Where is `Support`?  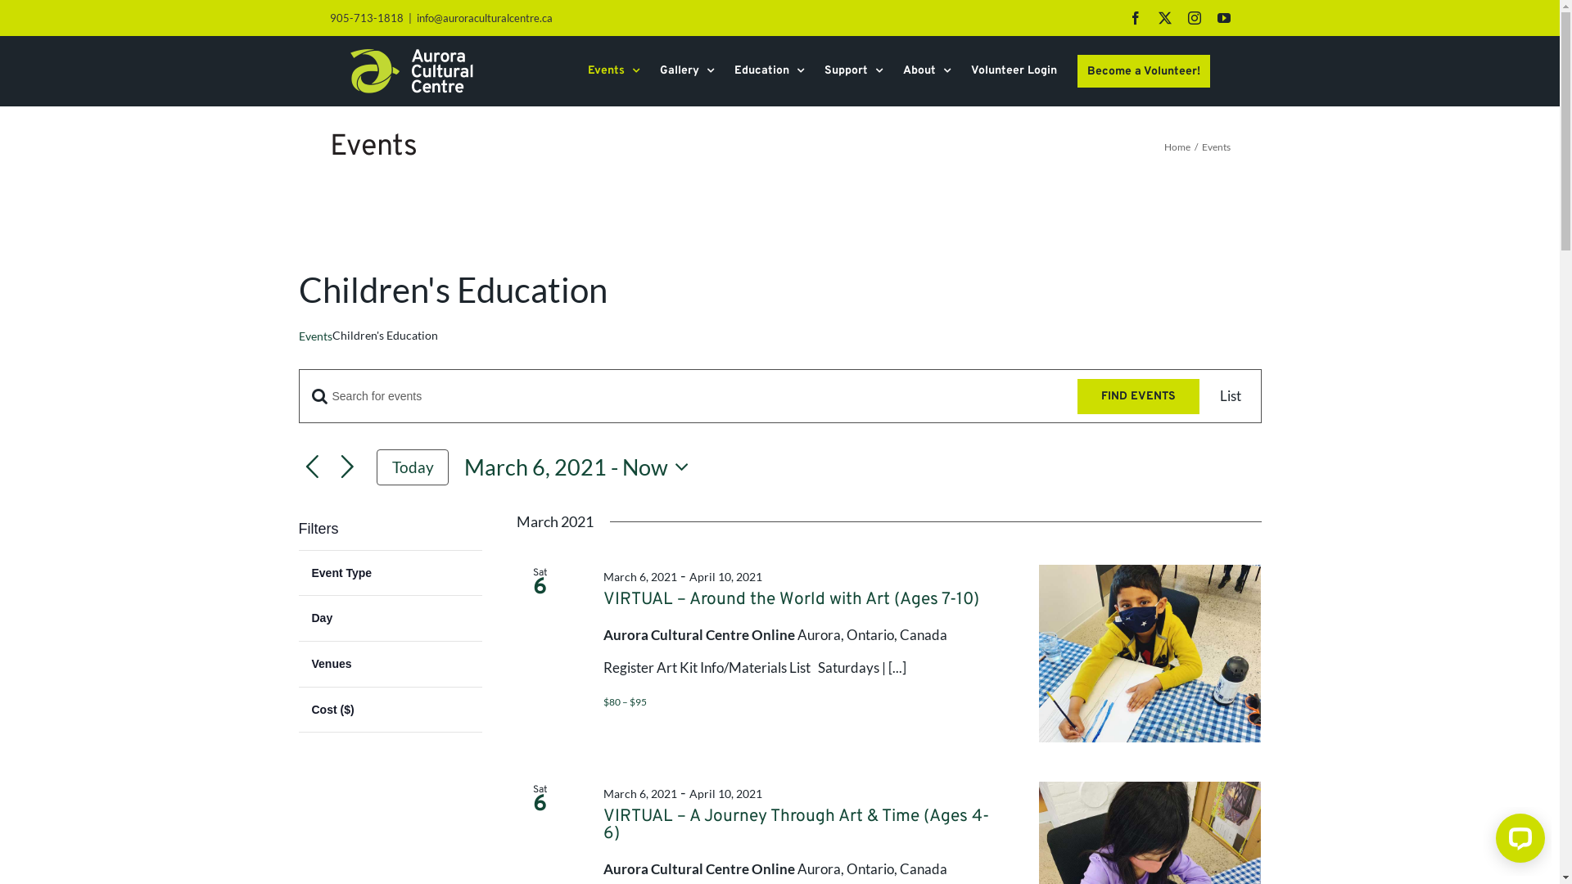
Support is located at coordinates (853, 71).